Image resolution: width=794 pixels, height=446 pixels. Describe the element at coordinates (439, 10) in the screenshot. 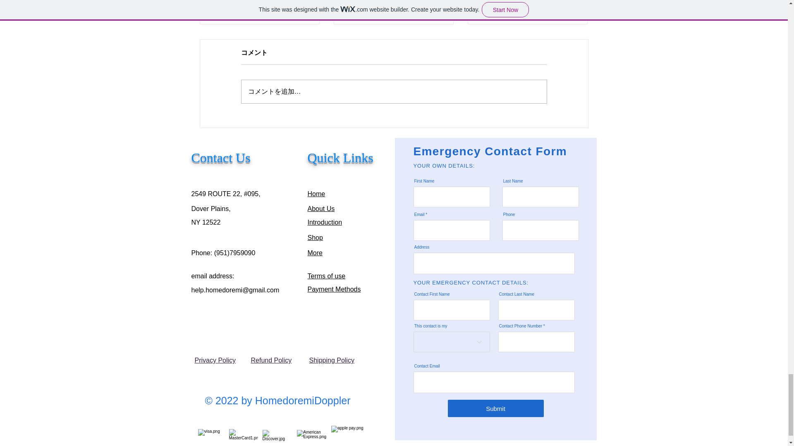

I see `Post not marked as liked` at that location.